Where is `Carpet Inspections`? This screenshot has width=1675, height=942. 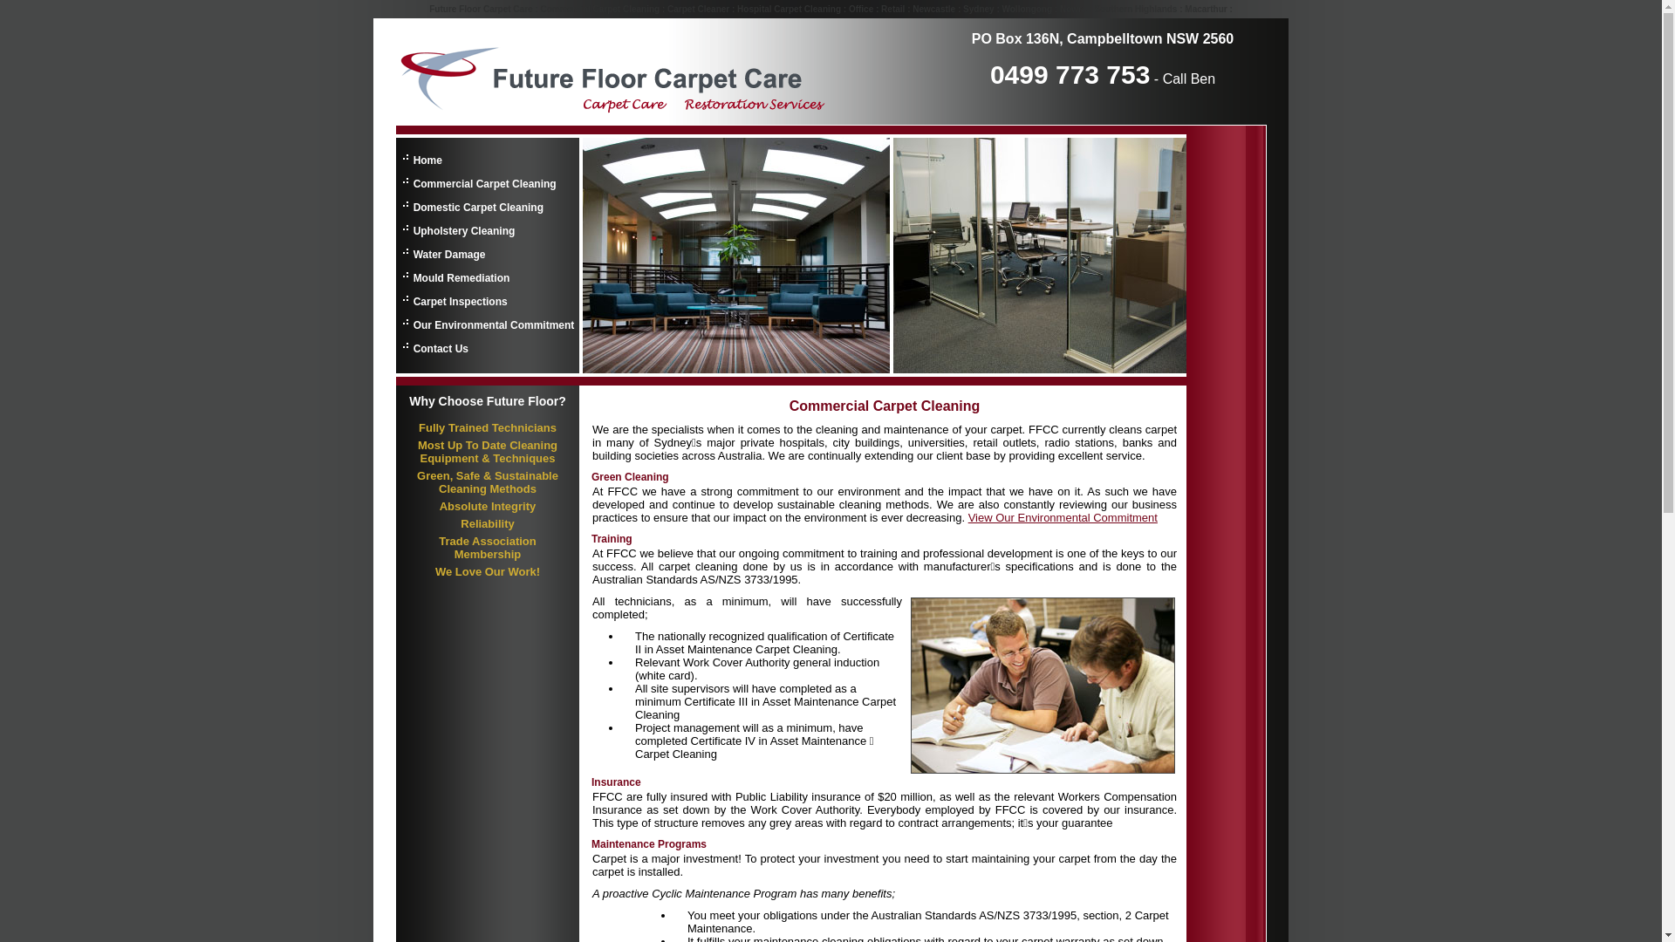 Carpet Inspections is located at coordinates (403, 295).